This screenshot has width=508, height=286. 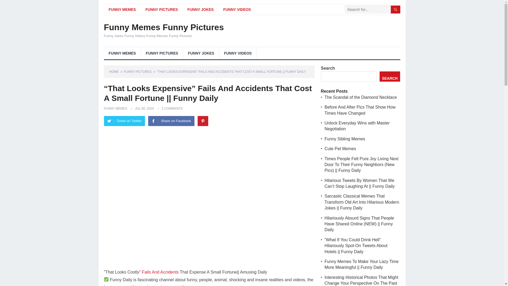 What do you see at coordinates (122, 10) in the screenshot?
I see `FUNNY MEMES` at bounding box center [122, 10].